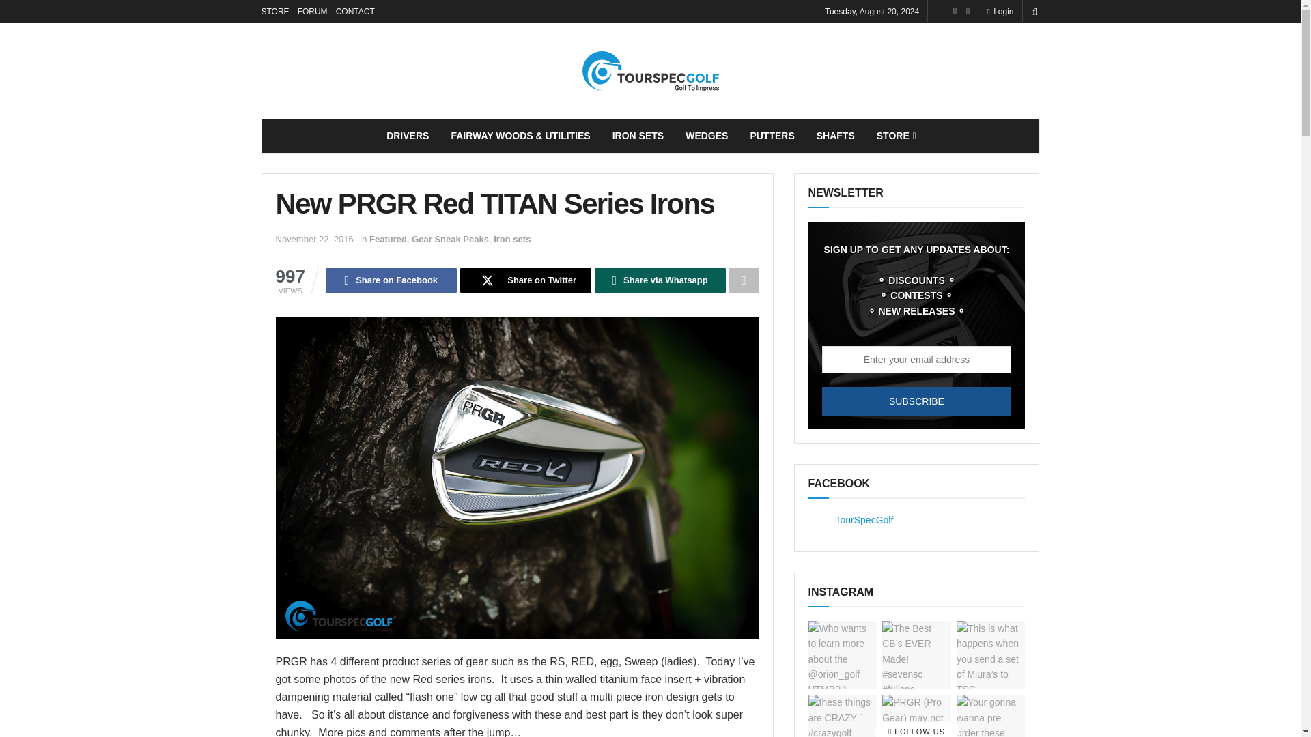 The height and width of the screenshot is (737, 1311). What do you see at coordinates (638, 135) in the screenshot?
I see `IRON SETS` at bounding box center [638, 135].